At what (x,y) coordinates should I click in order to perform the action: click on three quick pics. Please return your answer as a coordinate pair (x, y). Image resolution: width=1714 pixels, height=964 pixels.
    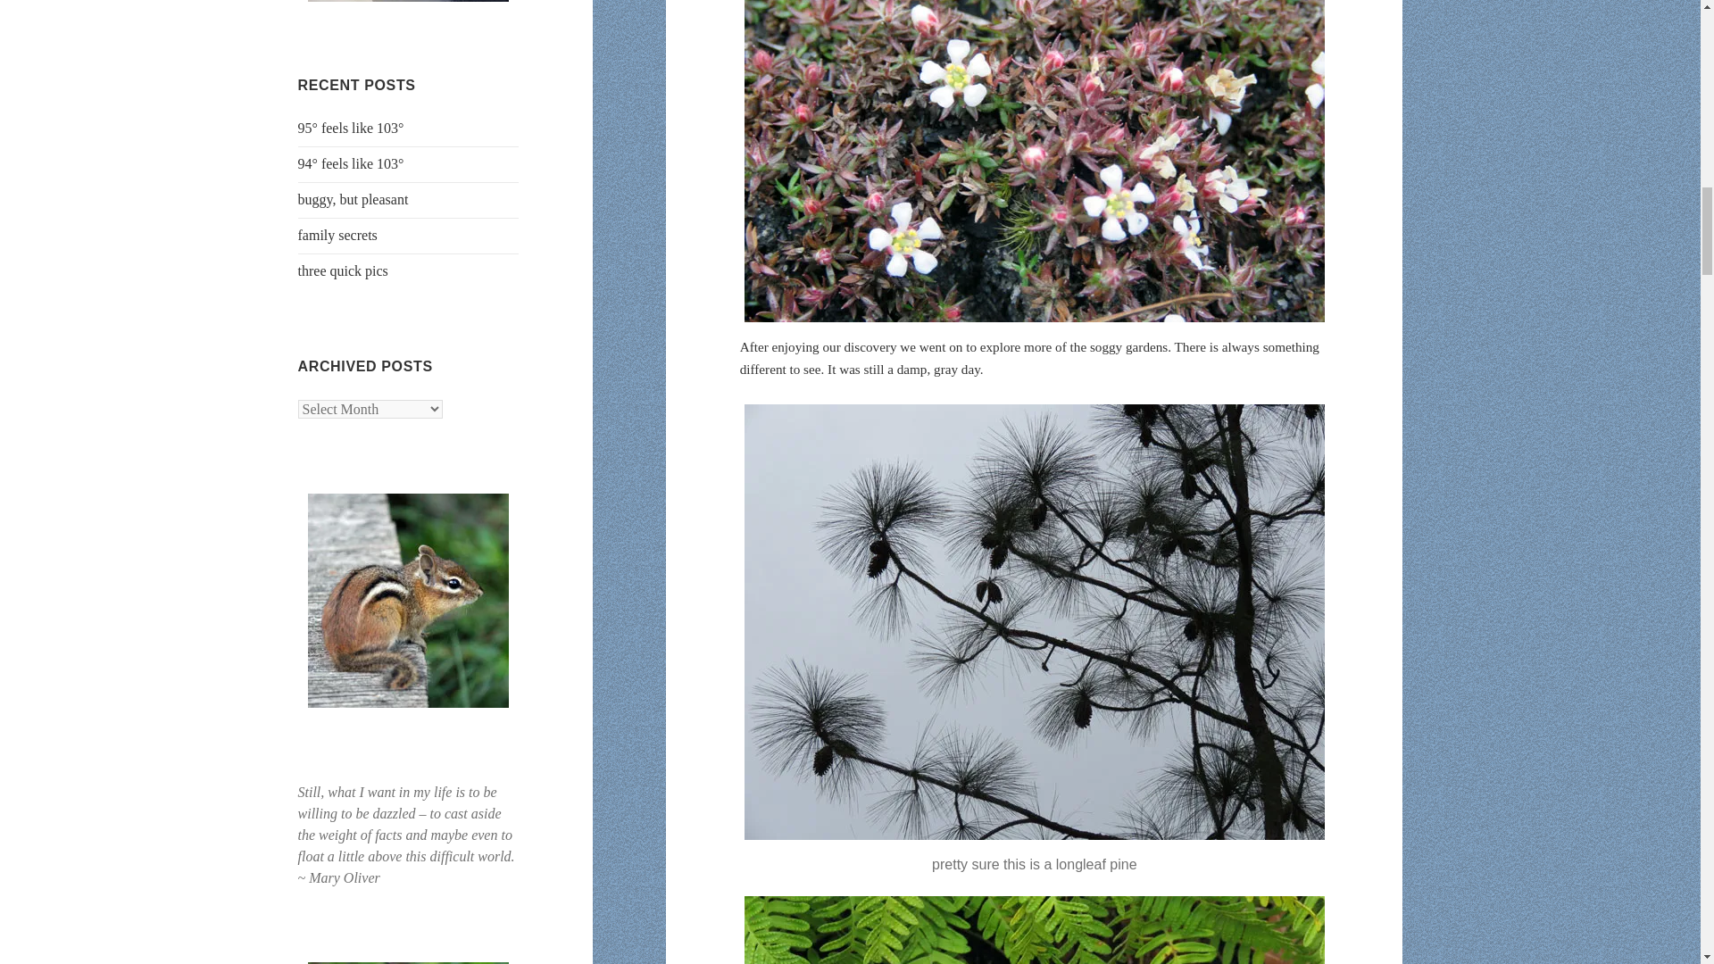
    Looking at the image, I should click on (343, 270).